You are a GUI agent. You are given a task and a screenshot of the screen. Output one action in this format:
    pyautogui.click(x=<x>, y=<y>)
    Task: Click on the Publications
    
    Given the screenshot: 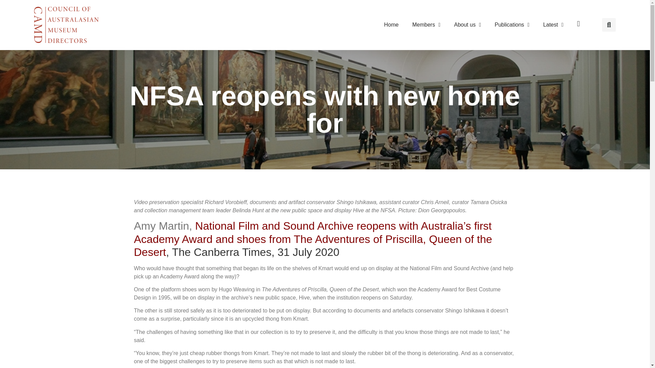 What is the action you would take?
    pyautogui.click(x=512, y=25)
    